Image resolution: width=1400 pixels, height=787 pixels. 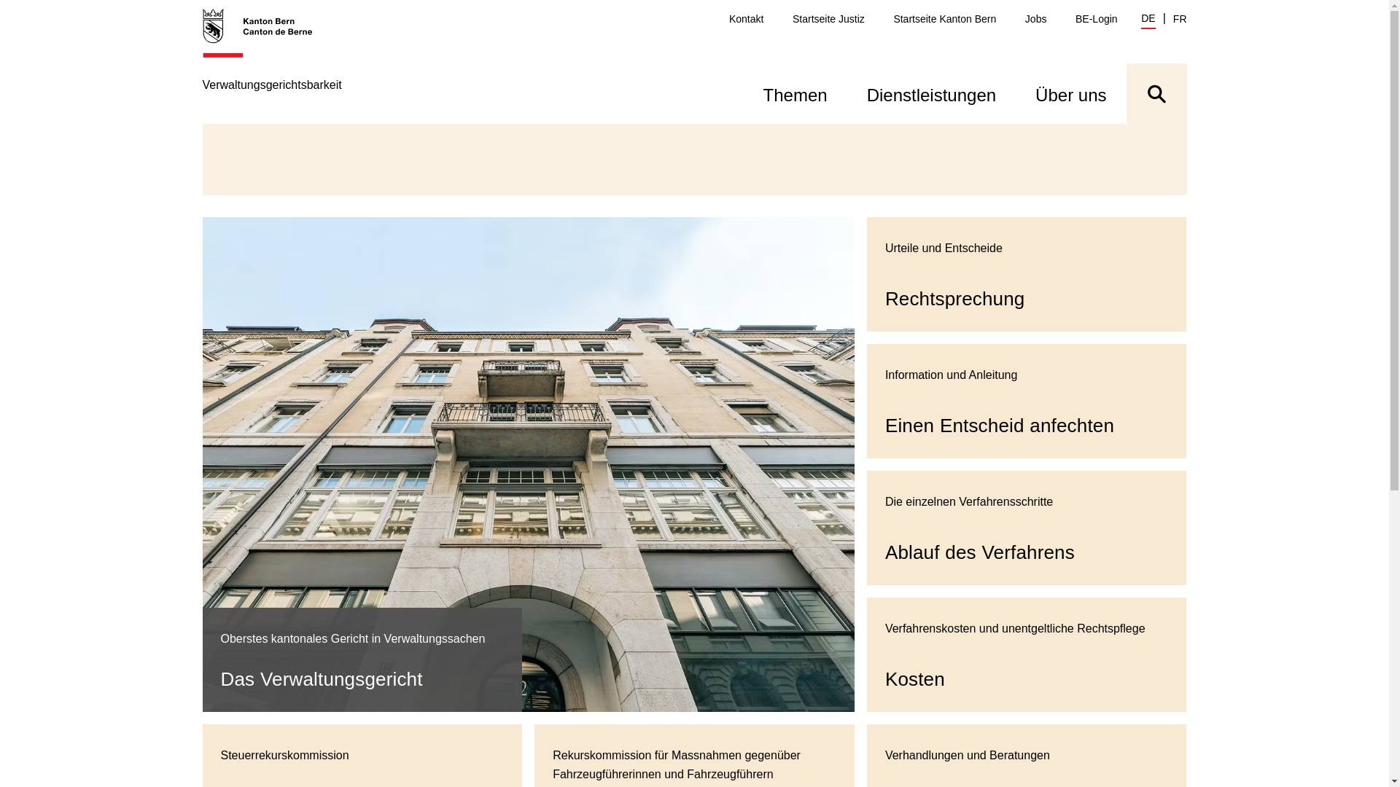 I want to click on Jobs, so click(x=1036, y=19).